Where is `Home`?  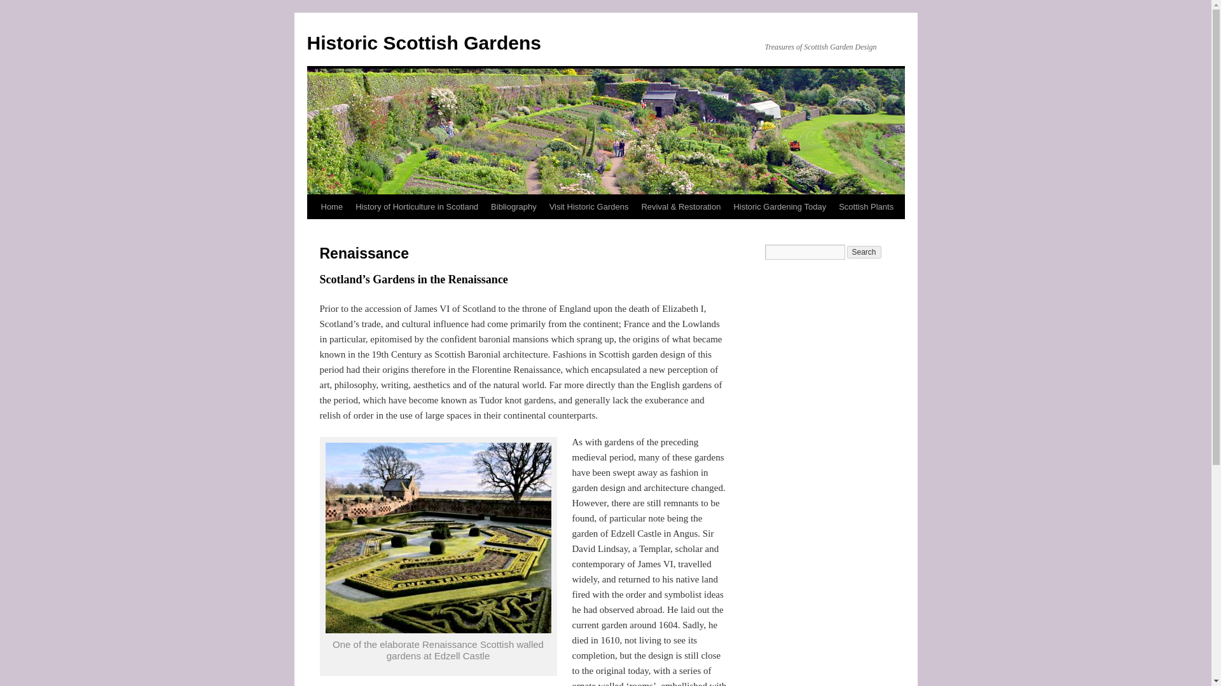 Home is located at coordinates (331, 206).